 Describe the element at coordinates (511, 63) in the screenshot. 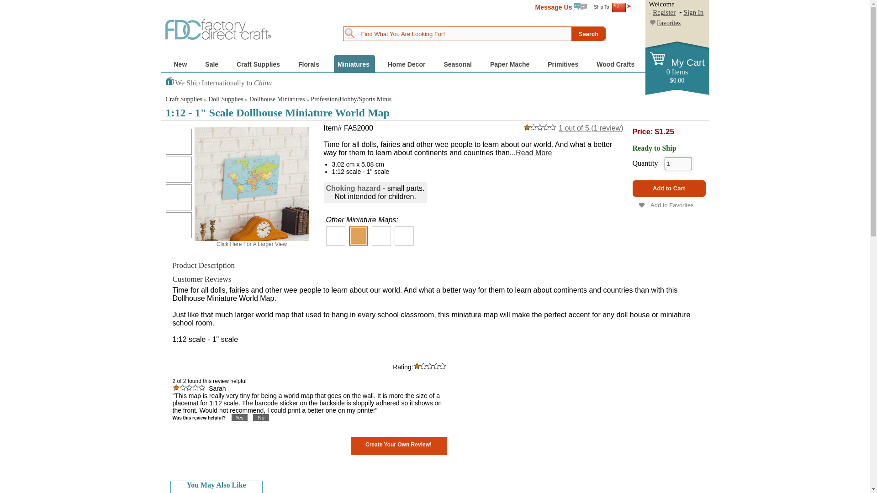

I see `Paper Mache` at that location.